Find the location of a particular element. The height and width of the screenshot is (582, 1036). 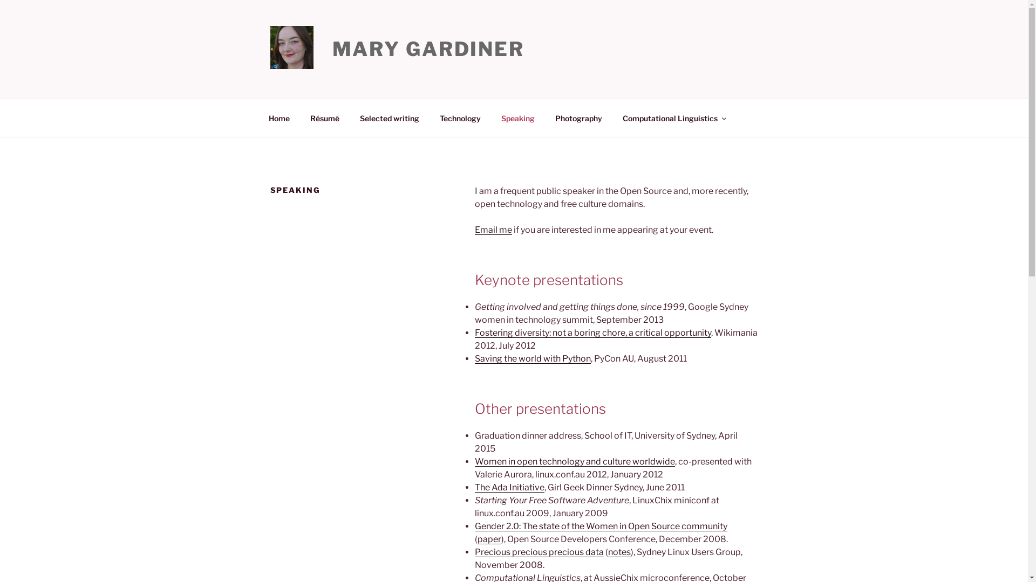

Precious precious precious data is located at coordinates (540, 552).